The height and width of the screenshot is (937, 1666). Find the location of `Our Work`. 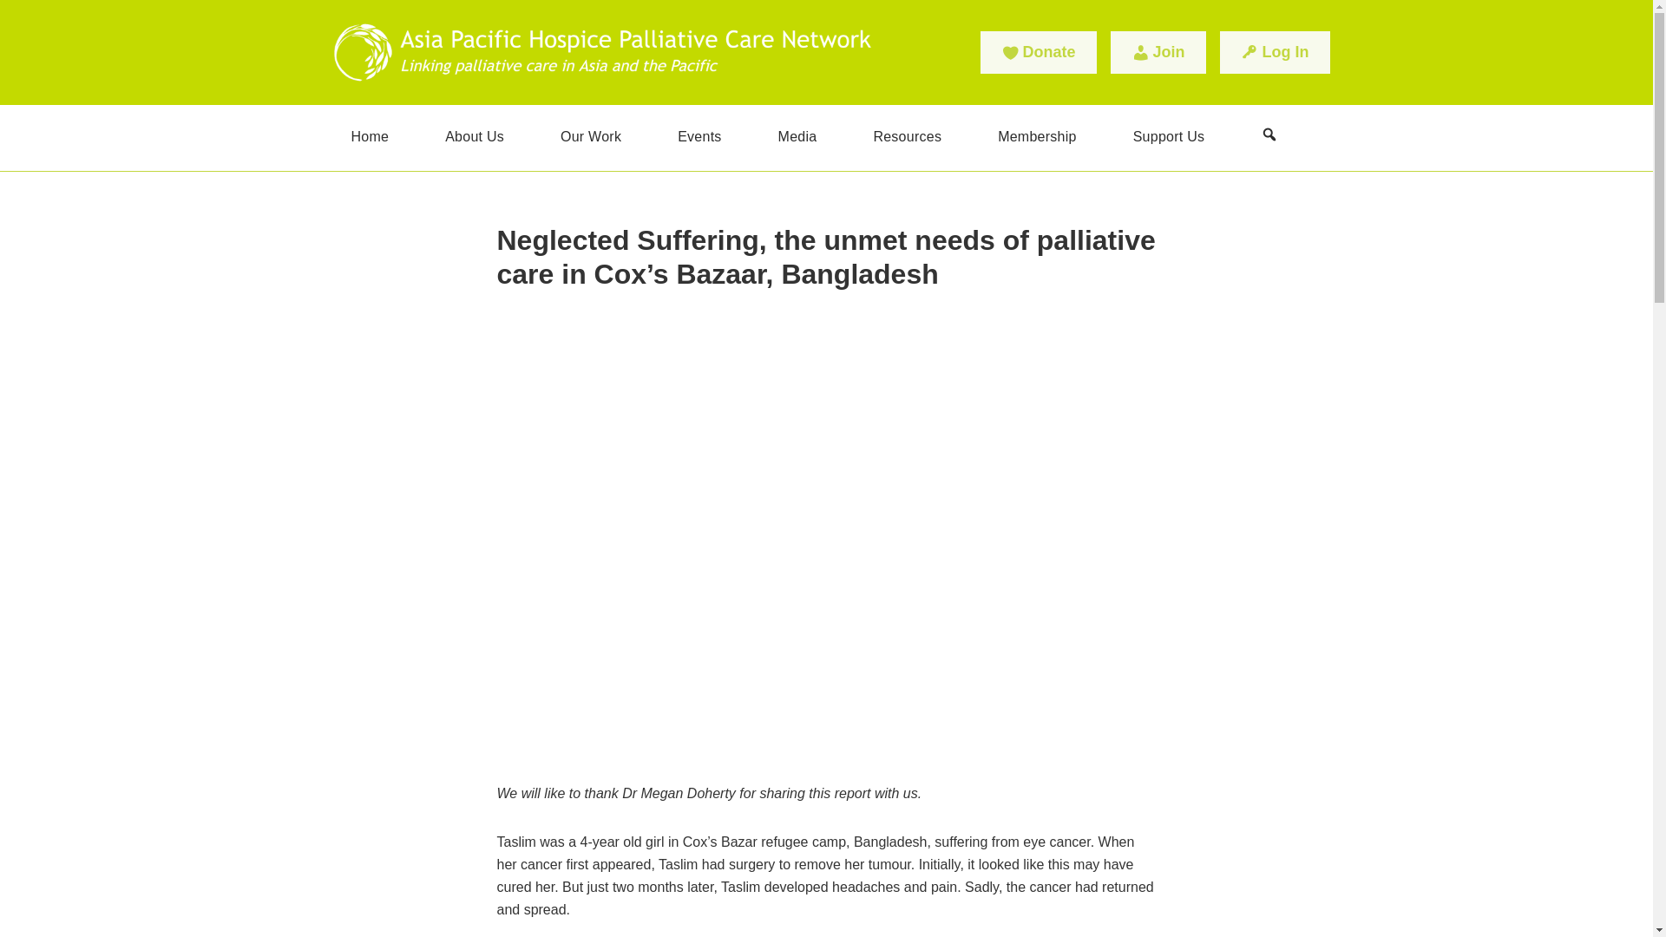

Our Work is located at coordinates (591, 137).